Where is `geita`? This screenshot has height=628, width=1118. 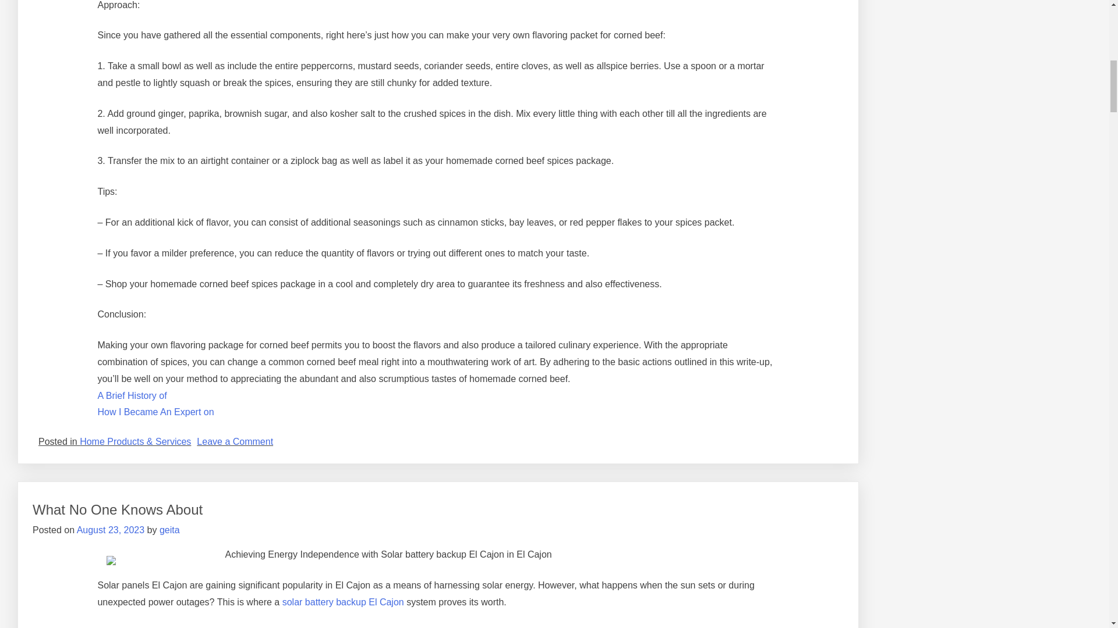
geita is located at coordinates (170, 530).